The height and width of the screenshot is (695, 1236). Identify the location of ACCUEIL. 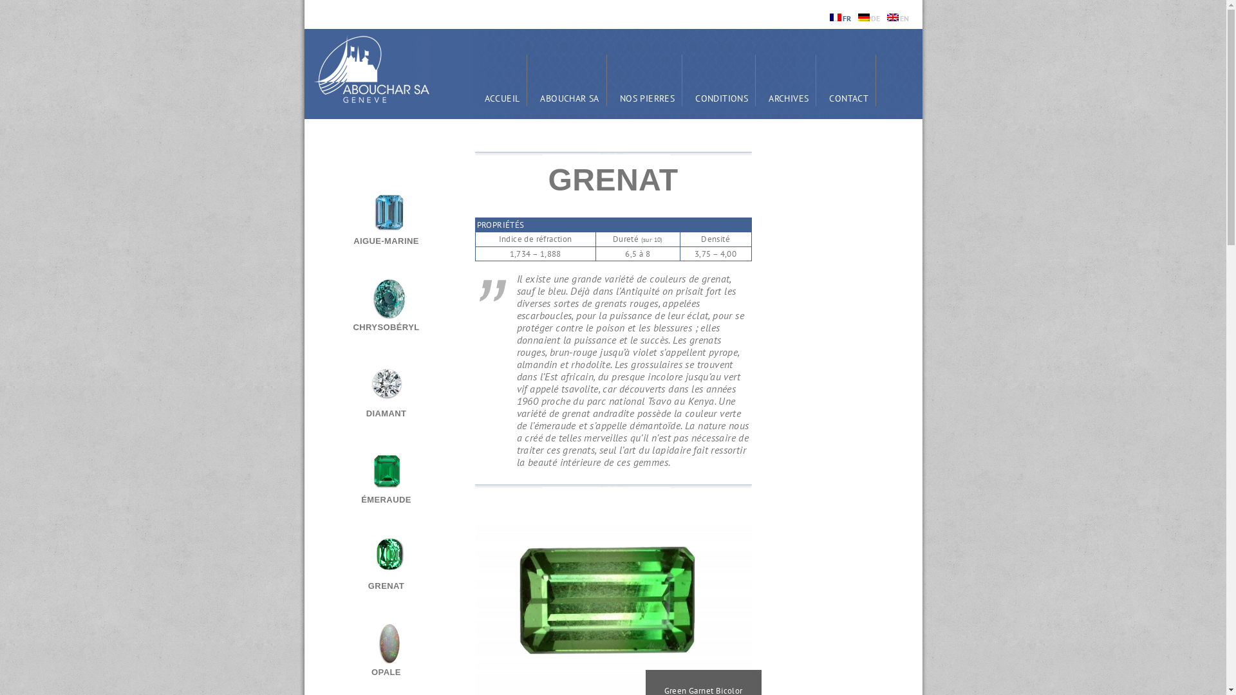
(502, 81).